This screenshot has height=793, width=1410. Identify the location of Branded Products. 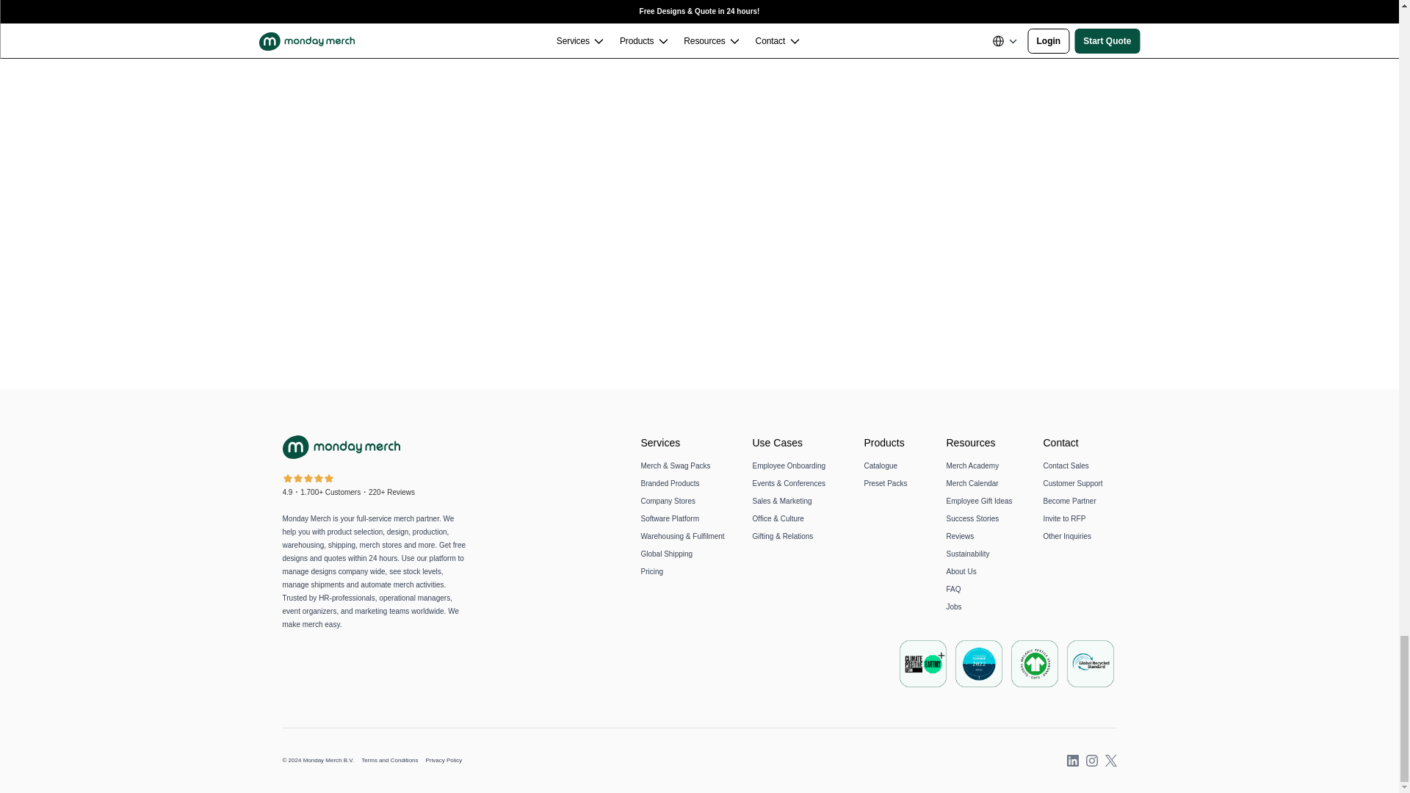
(670, 483).